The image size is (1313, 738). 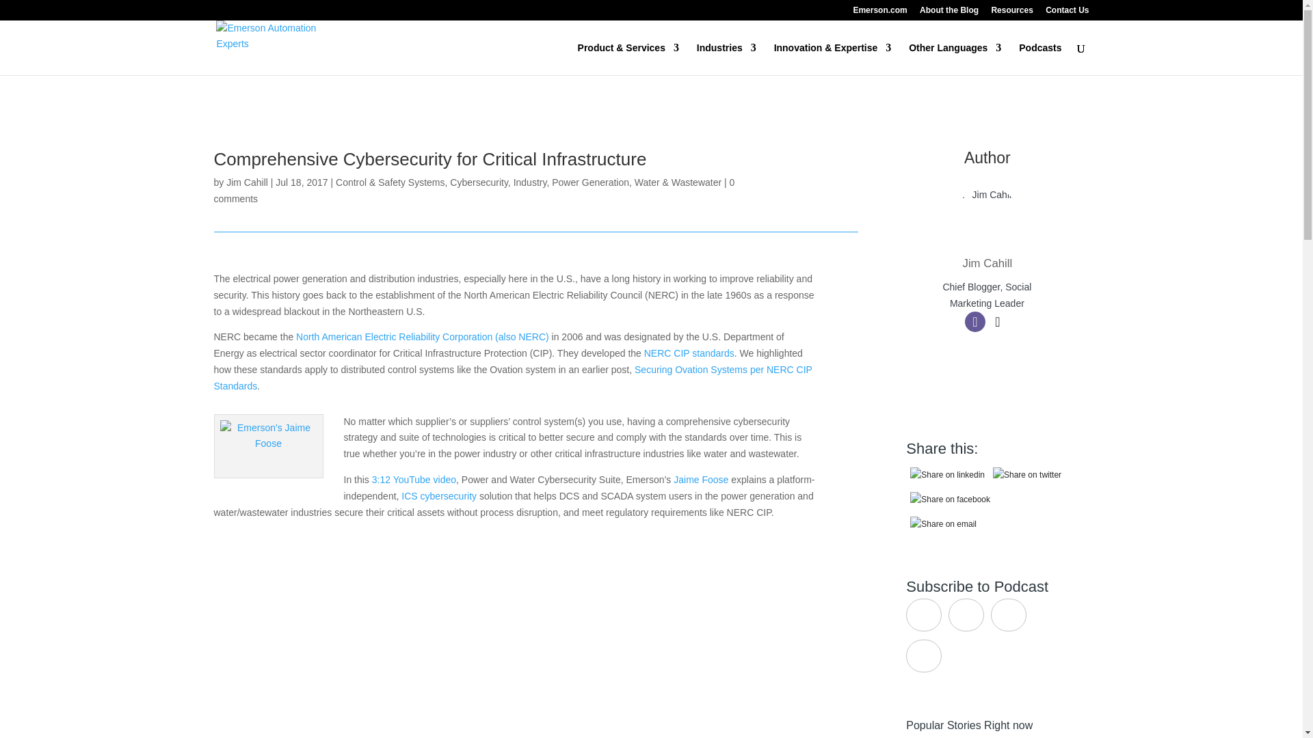 What do you see at coordinates (949, 500) in the screenshot?
I see `facebook` at bounding box center [949, 500].